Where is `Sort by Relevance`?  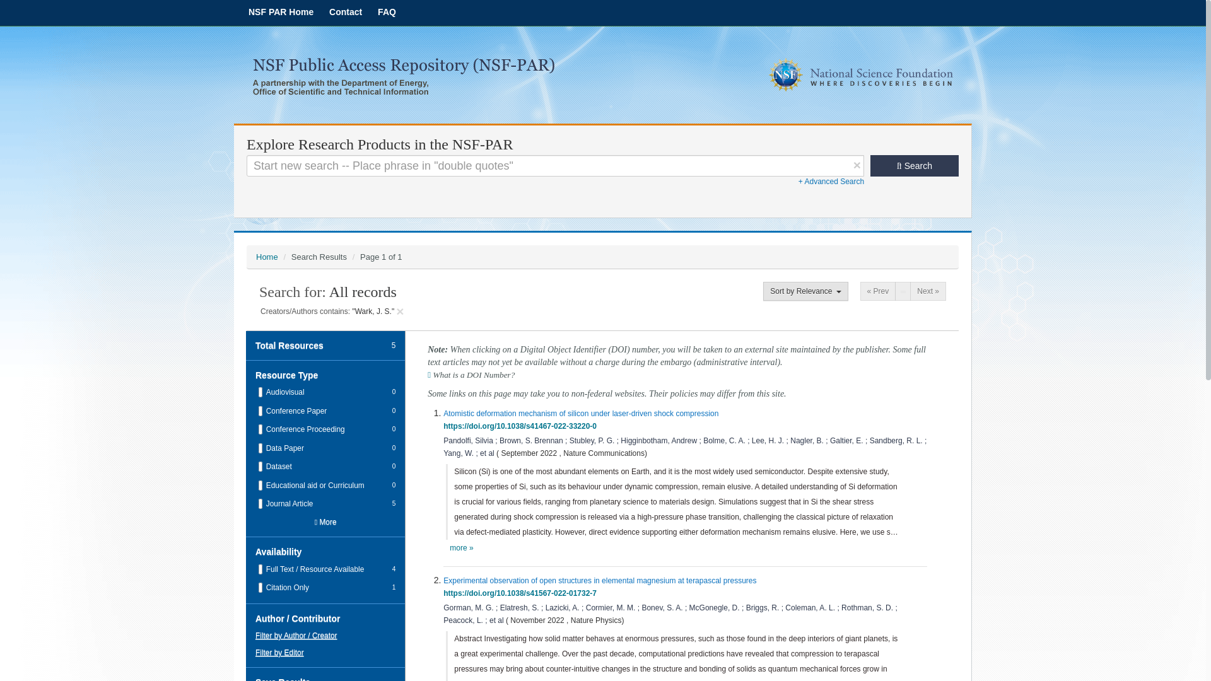
Sort by Relevance is located at coordinates (805, 291).